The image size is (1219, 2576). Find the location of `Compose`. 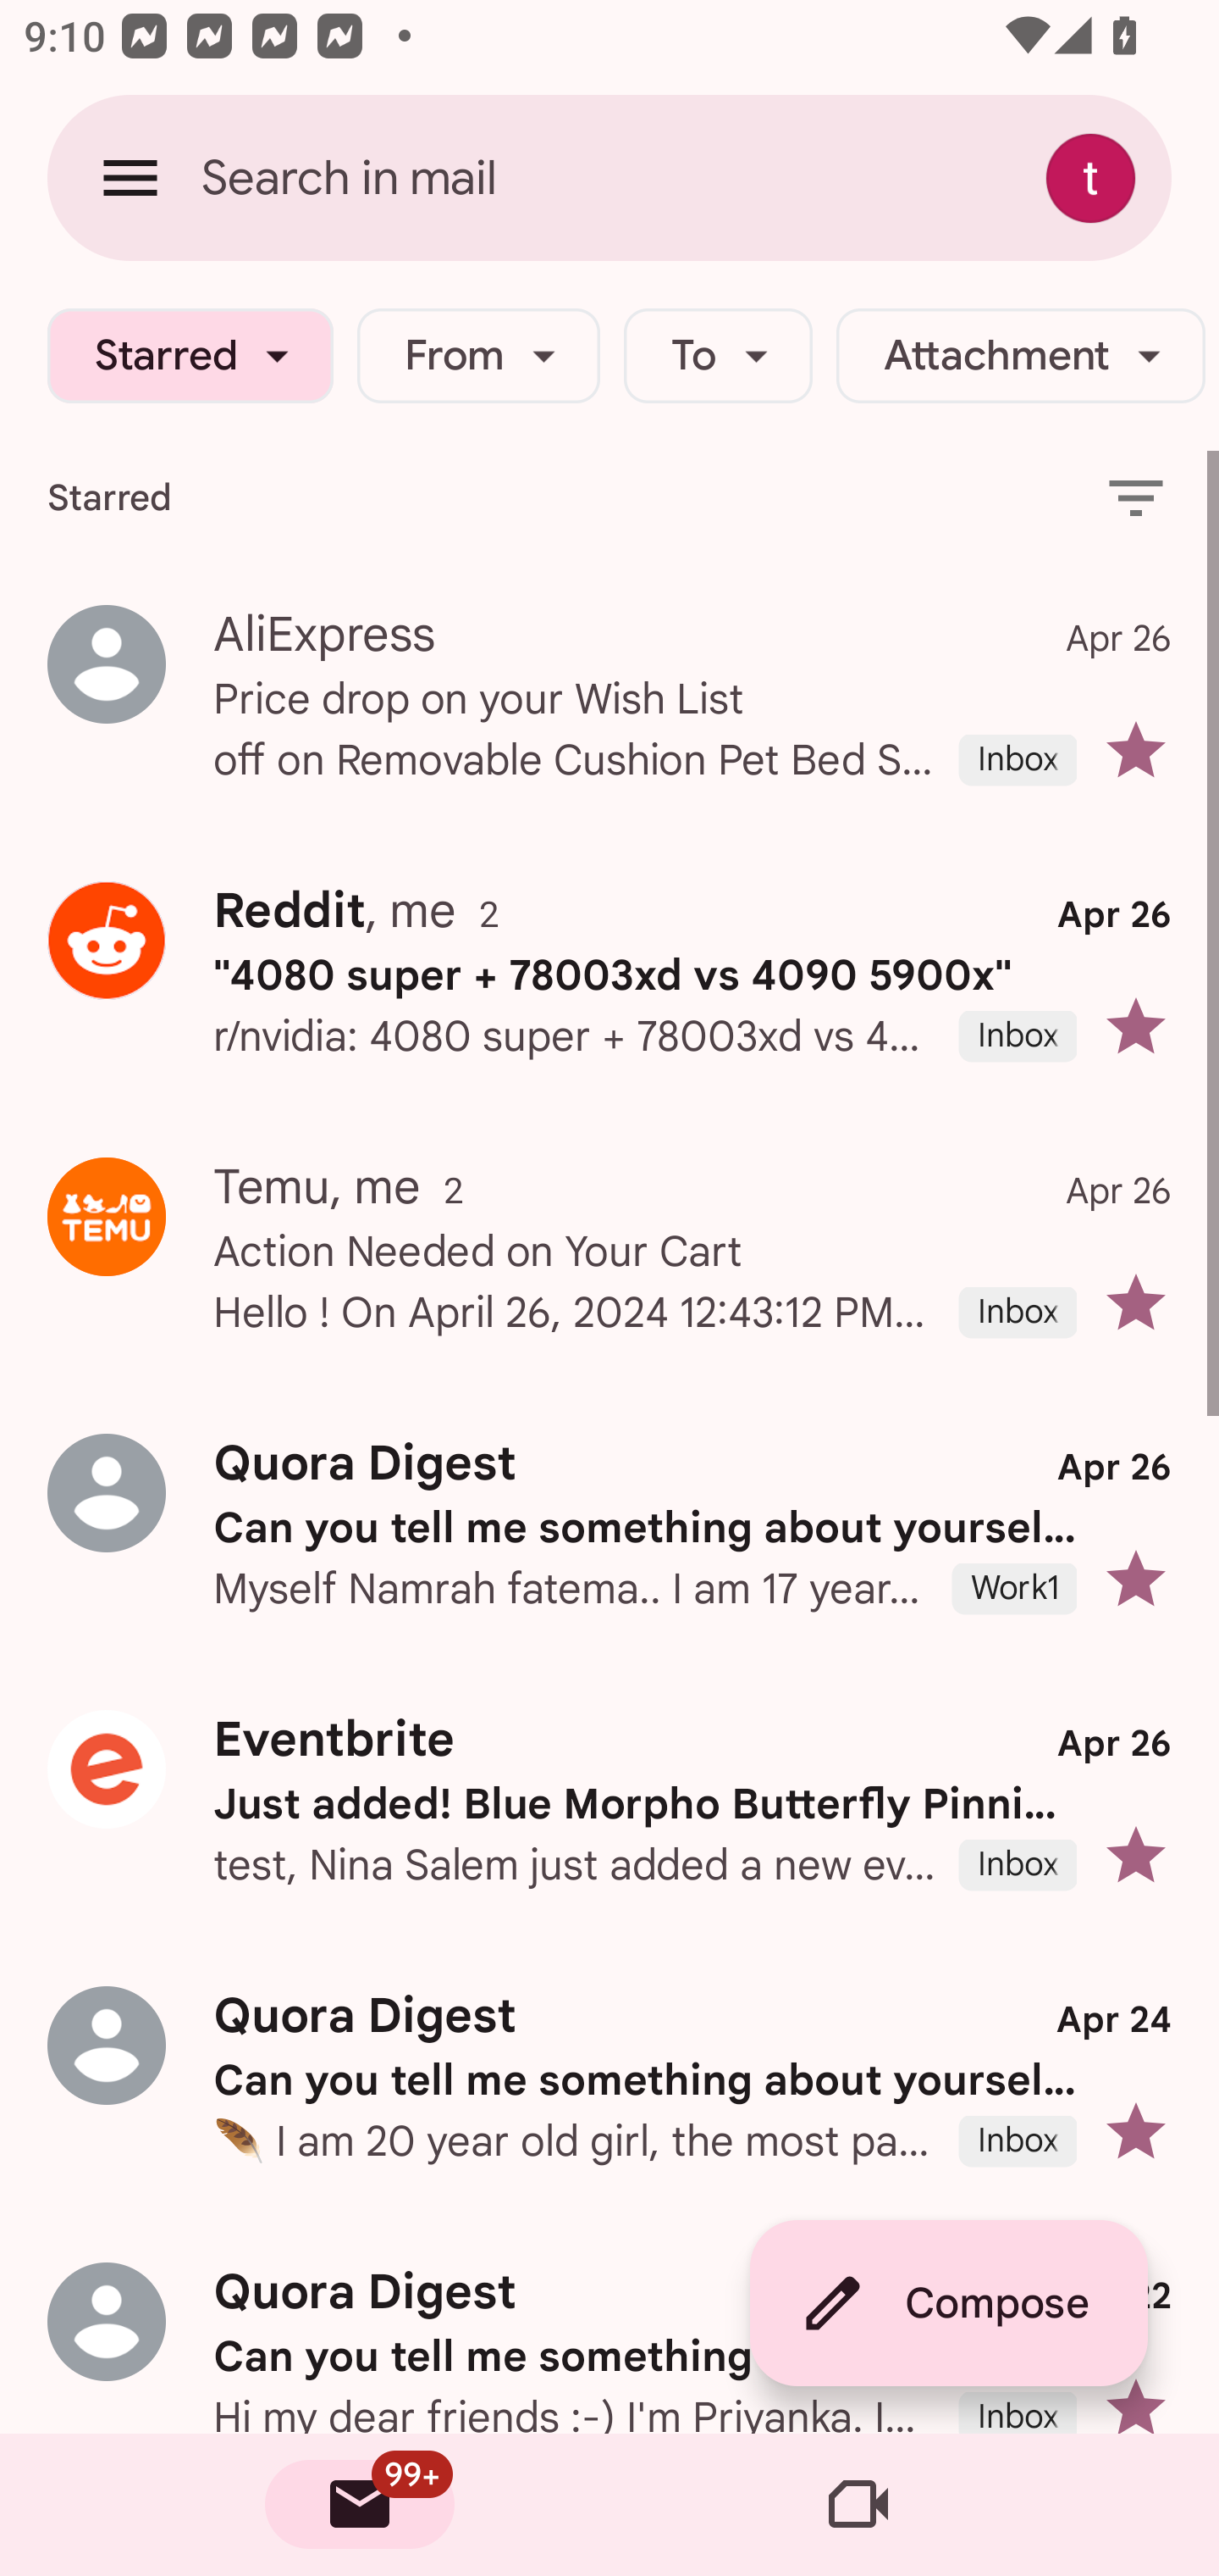

Compose is located at coordinates (948, 2303).